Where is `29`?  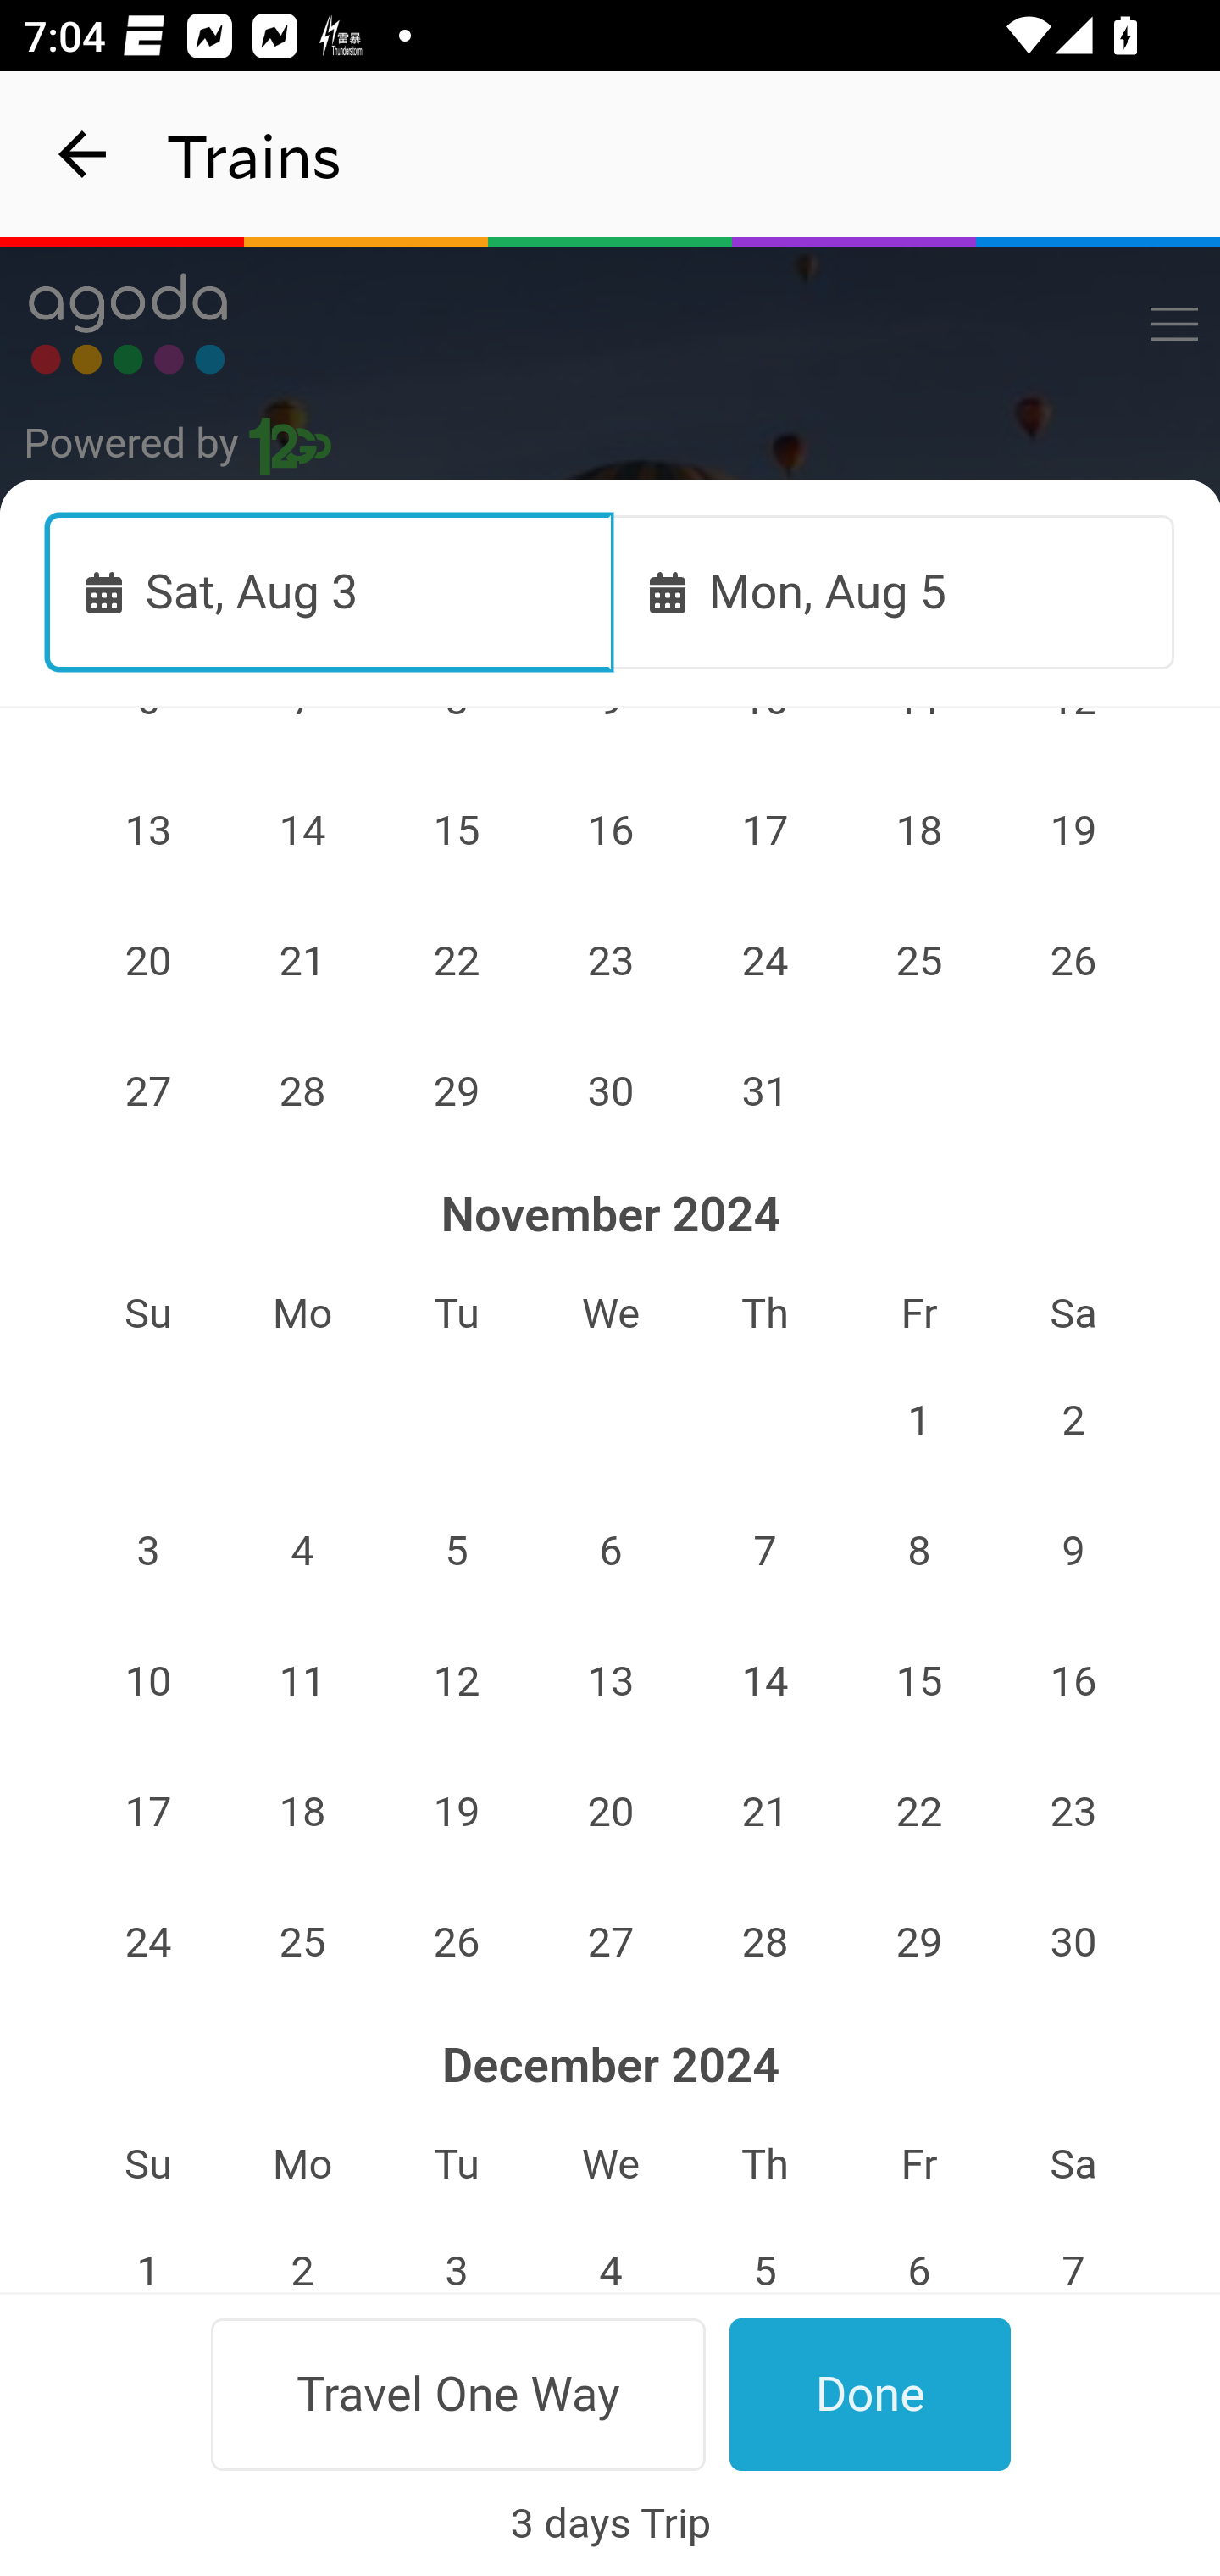
29 is located at coordinates (457, 1091).